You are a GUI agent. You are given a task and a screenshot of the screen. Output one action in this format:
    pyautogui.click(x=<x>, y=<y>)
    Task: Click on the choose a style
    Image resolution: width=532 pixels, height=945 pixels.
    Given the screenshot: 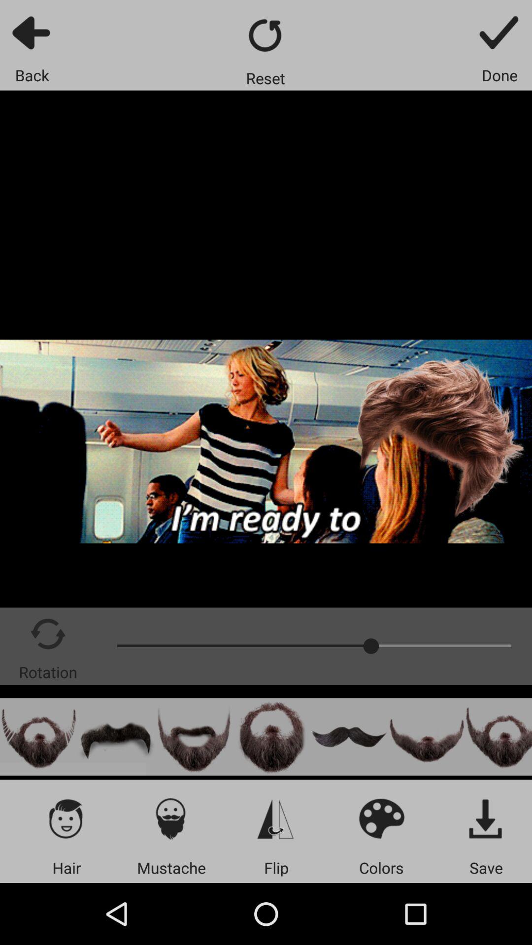 What is the action you would take?
    pyautogui.click(x=38, y=736)
    